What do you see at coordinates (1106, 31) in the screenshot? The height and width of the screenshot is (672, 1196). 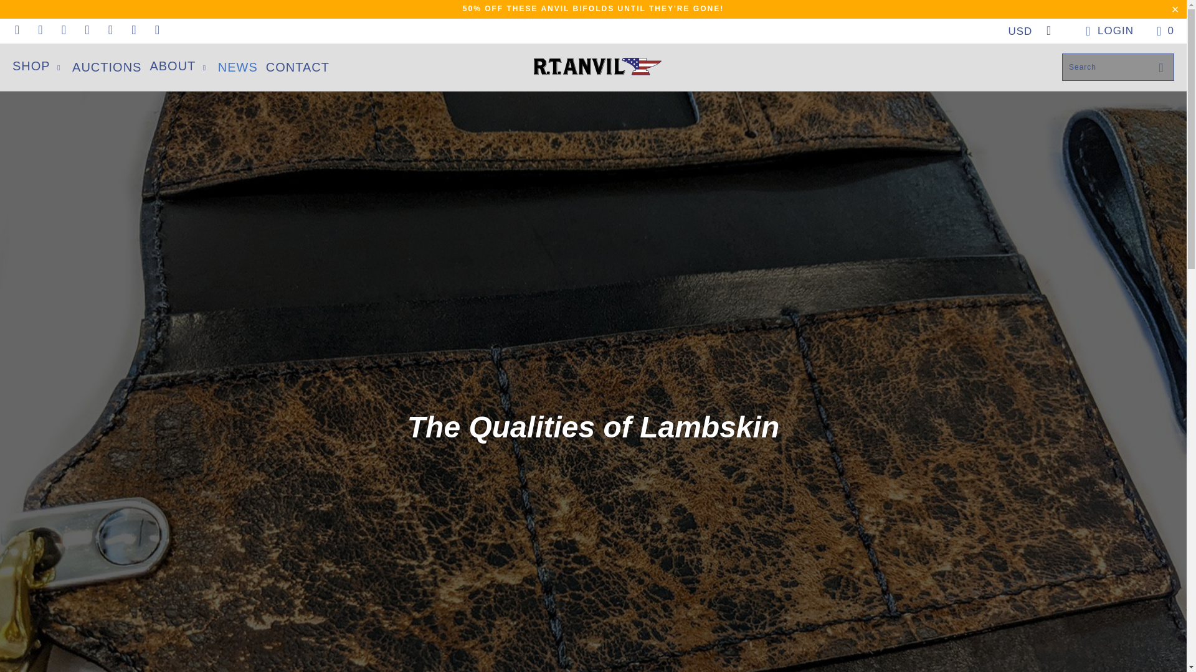 I see `My Account ` at bounding box center [1106, 31].